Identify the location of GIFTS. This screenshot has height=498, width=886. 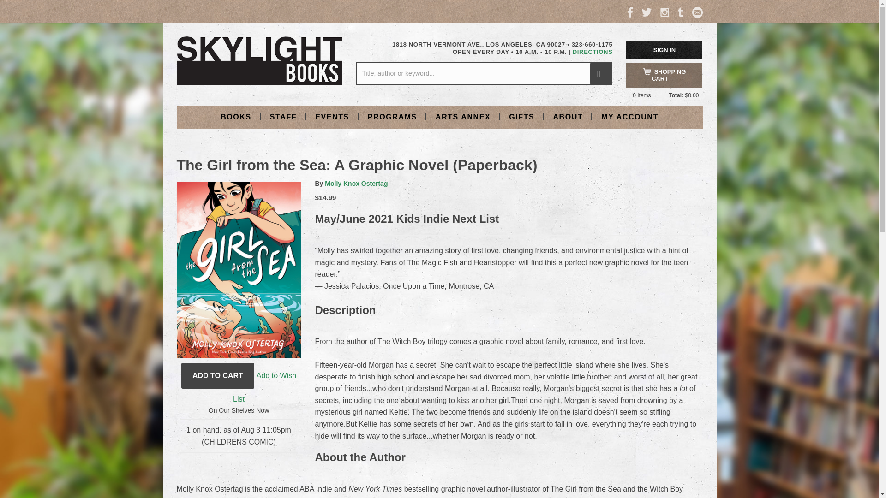
(521, 116).